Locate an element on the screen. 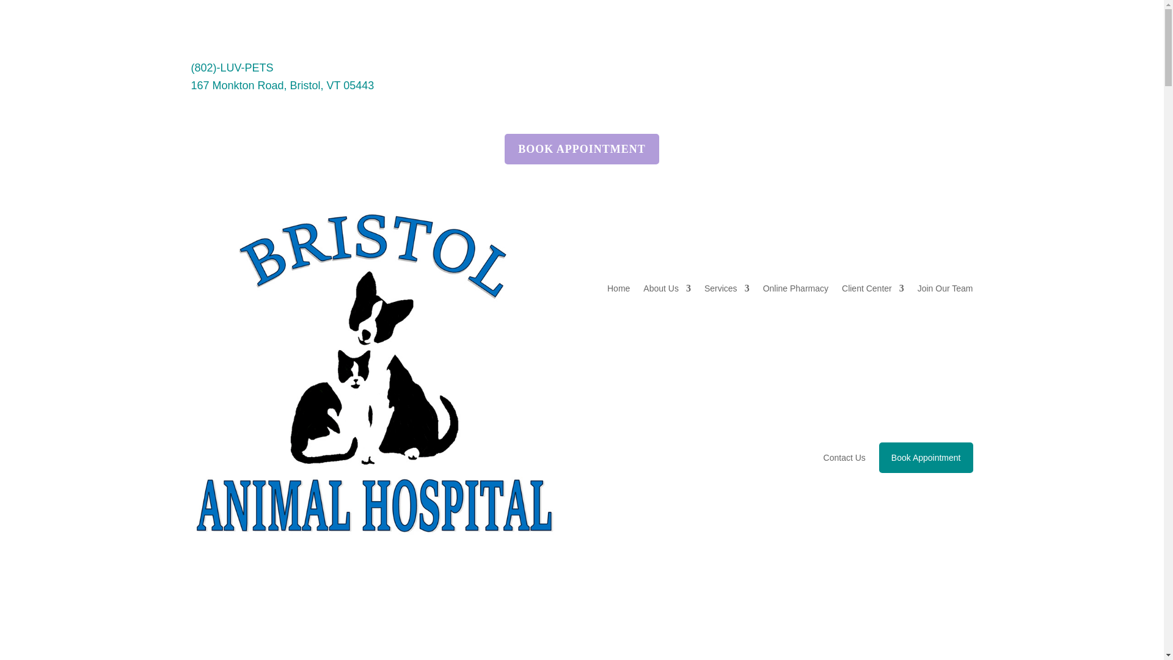 Image resolution: width=1173 pixels, height=660 pixels. Join Our Team is located at coordinates (945, 288).